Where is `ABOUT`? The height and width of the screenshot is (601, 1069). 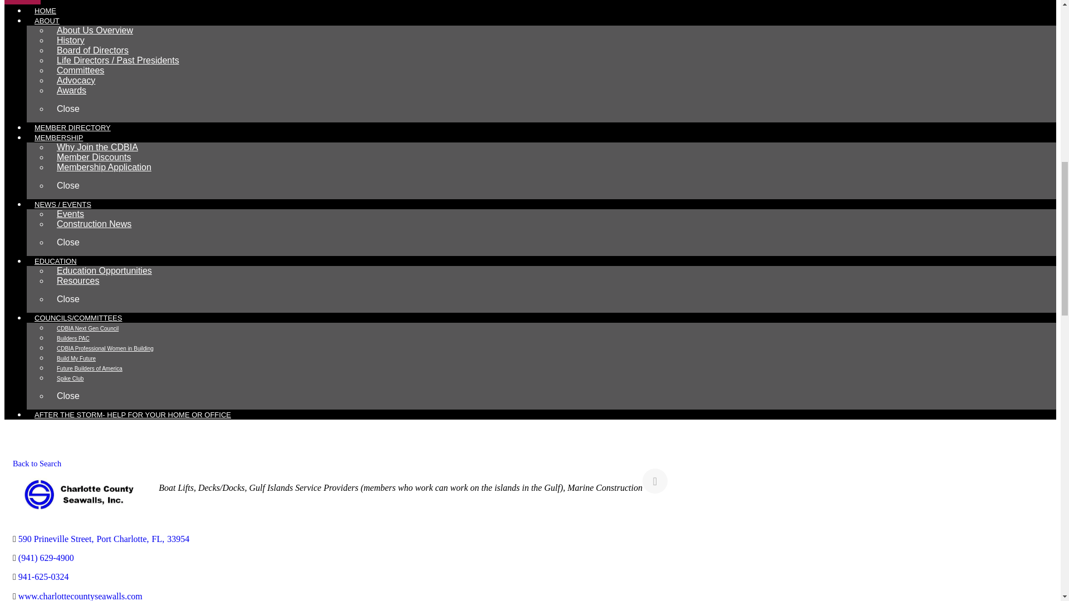
ABOUT is located at coordinates (47, 21).